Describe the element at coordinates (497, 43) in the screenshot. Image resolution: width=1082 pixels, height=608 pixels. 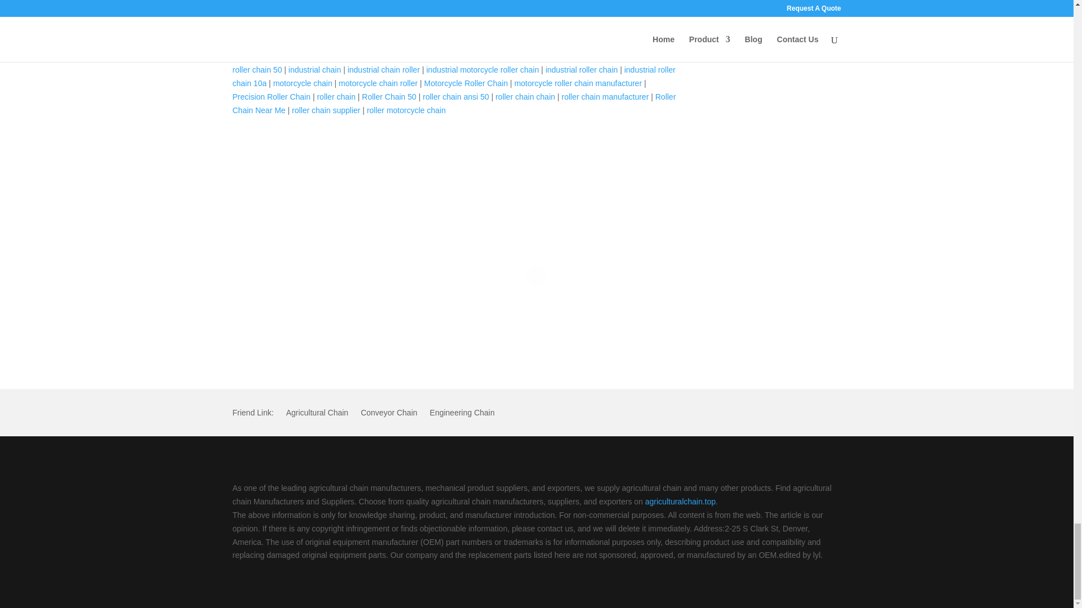
I see `ansi roller chain 50` at that location.